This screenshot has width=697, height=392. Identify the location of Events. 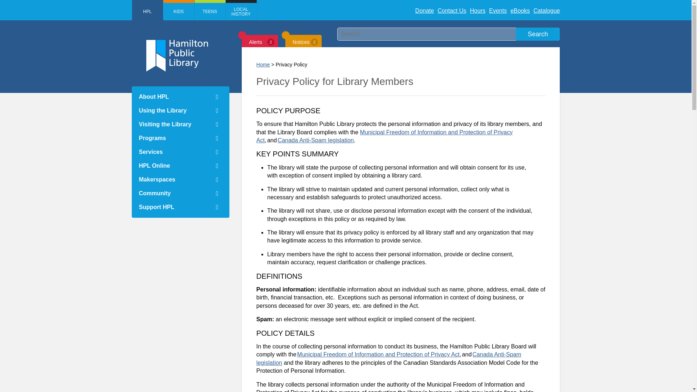
(498, 10).